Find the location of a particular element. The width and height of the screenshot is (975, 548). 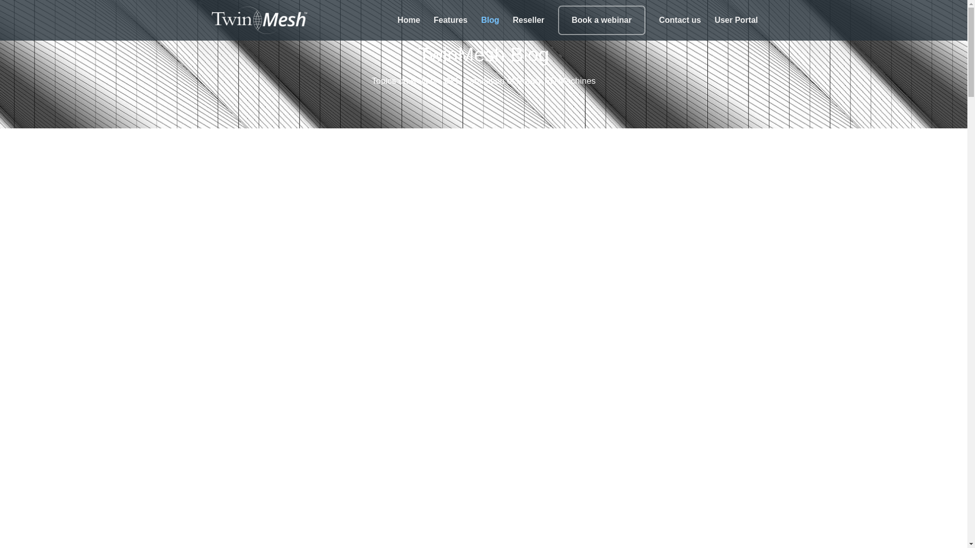

Reseller is located at coordinates (528, 28).